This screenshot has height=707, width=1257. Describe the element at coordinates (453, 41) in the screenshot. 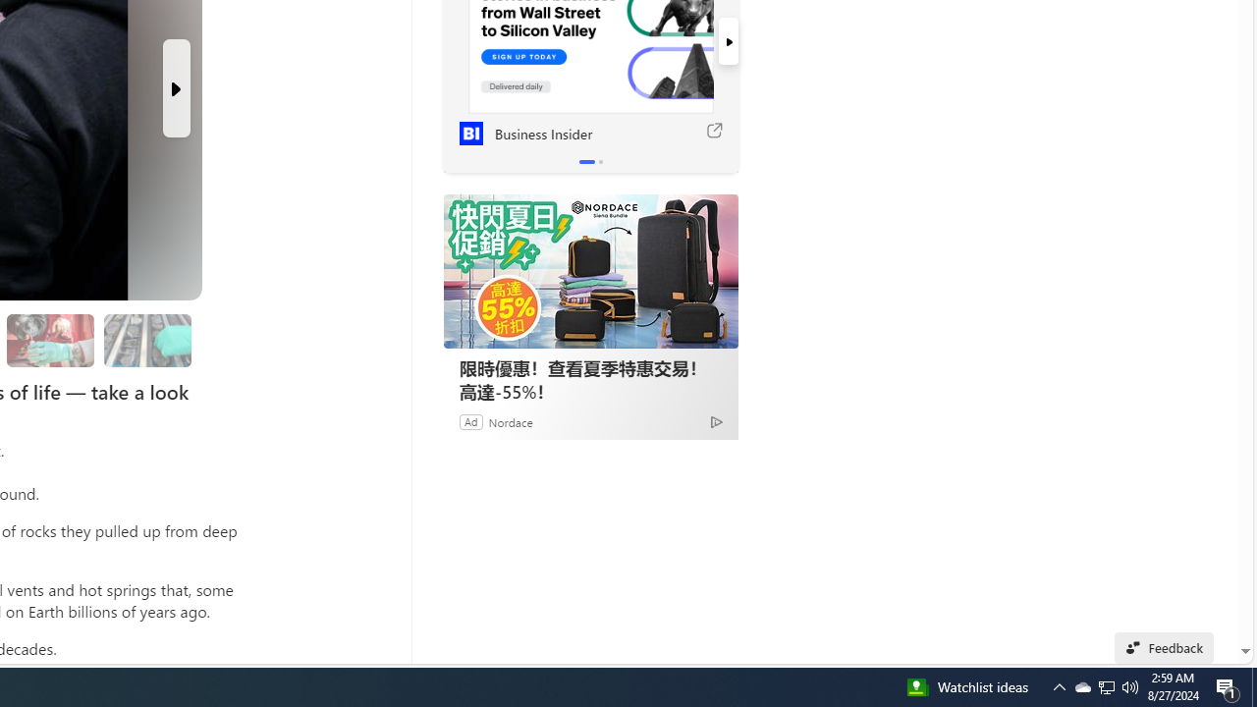

I see `previous` at that location.